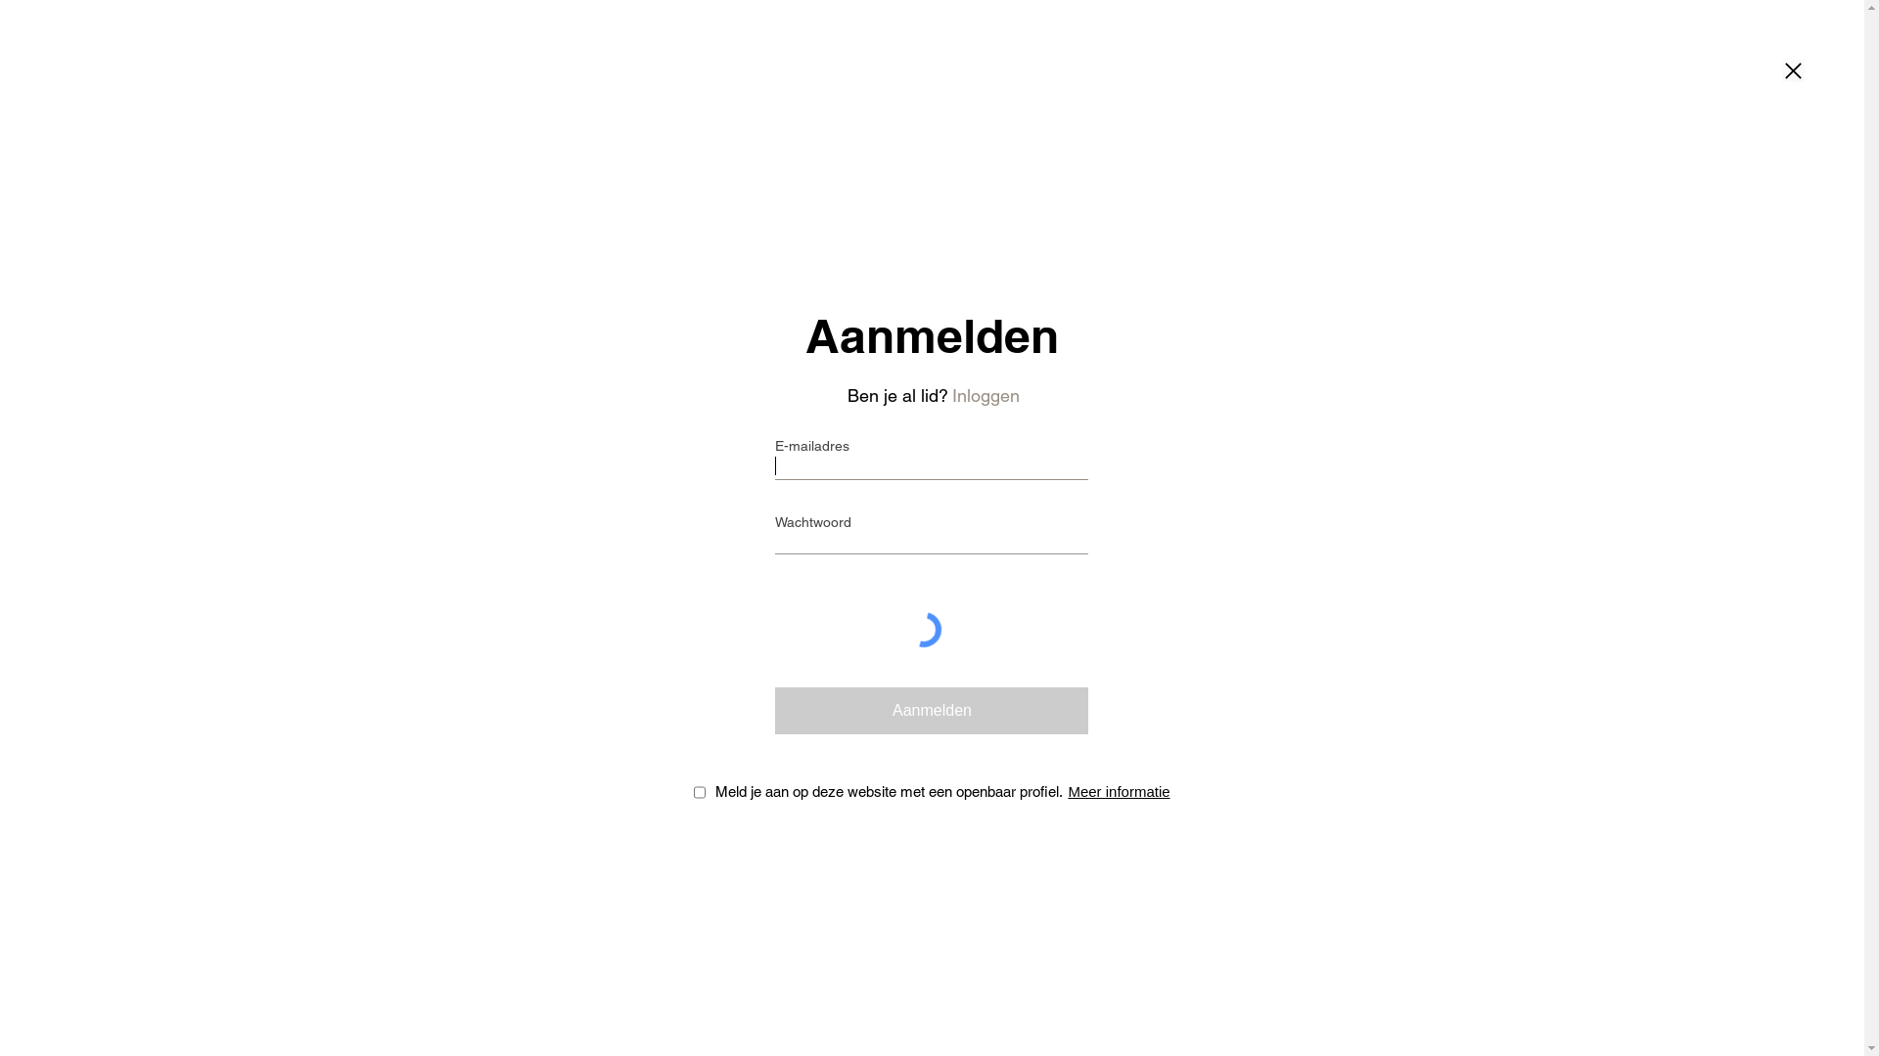 The image size is (1879, 1056). What do you see at coordinates (985, 395) in the screenshot?
I see `Inloggen` at bounding box center [985, 395].